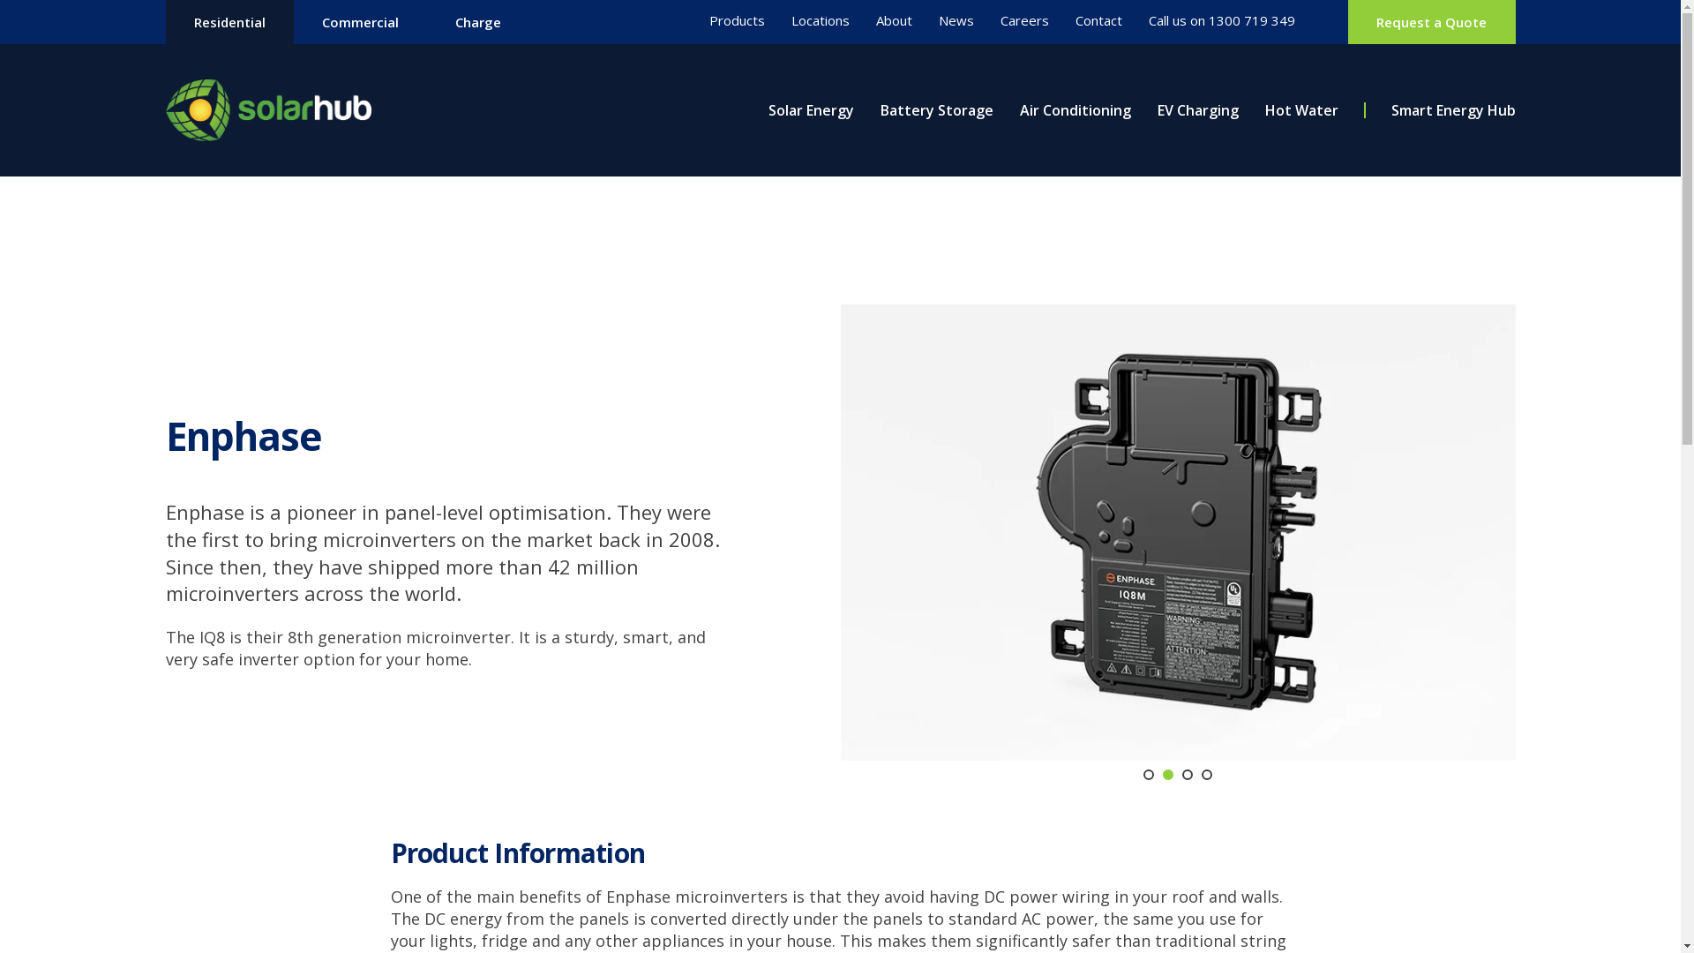 The height and width of the screenshot is (953, 1694). I want to click on News, so click(956, 21).